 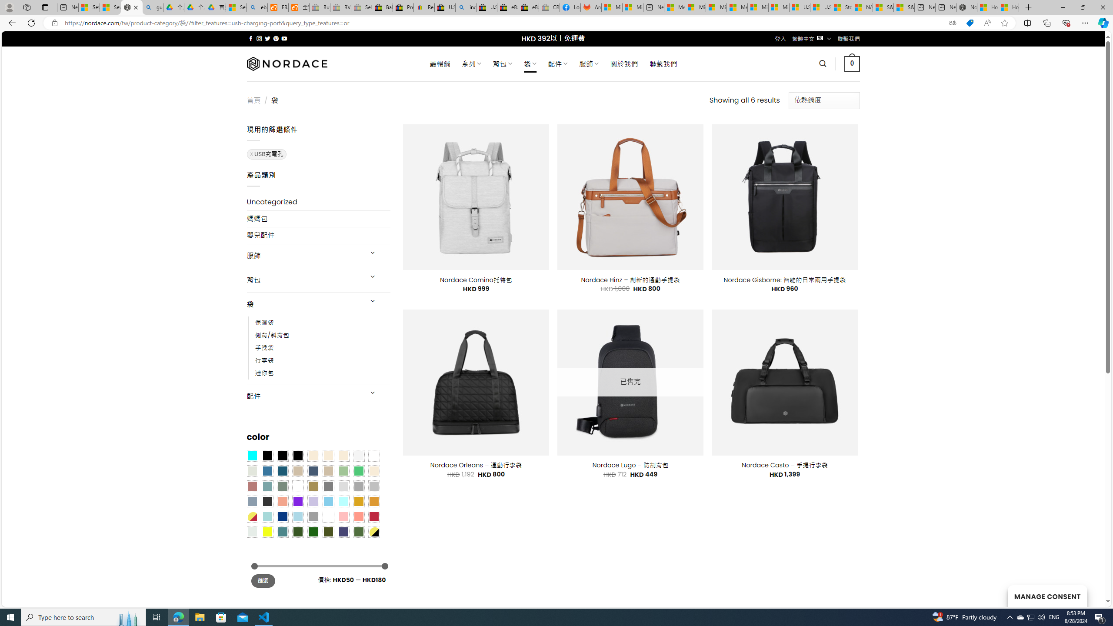 I want to click on Follow on Facebook, so click(x=250, y=38).